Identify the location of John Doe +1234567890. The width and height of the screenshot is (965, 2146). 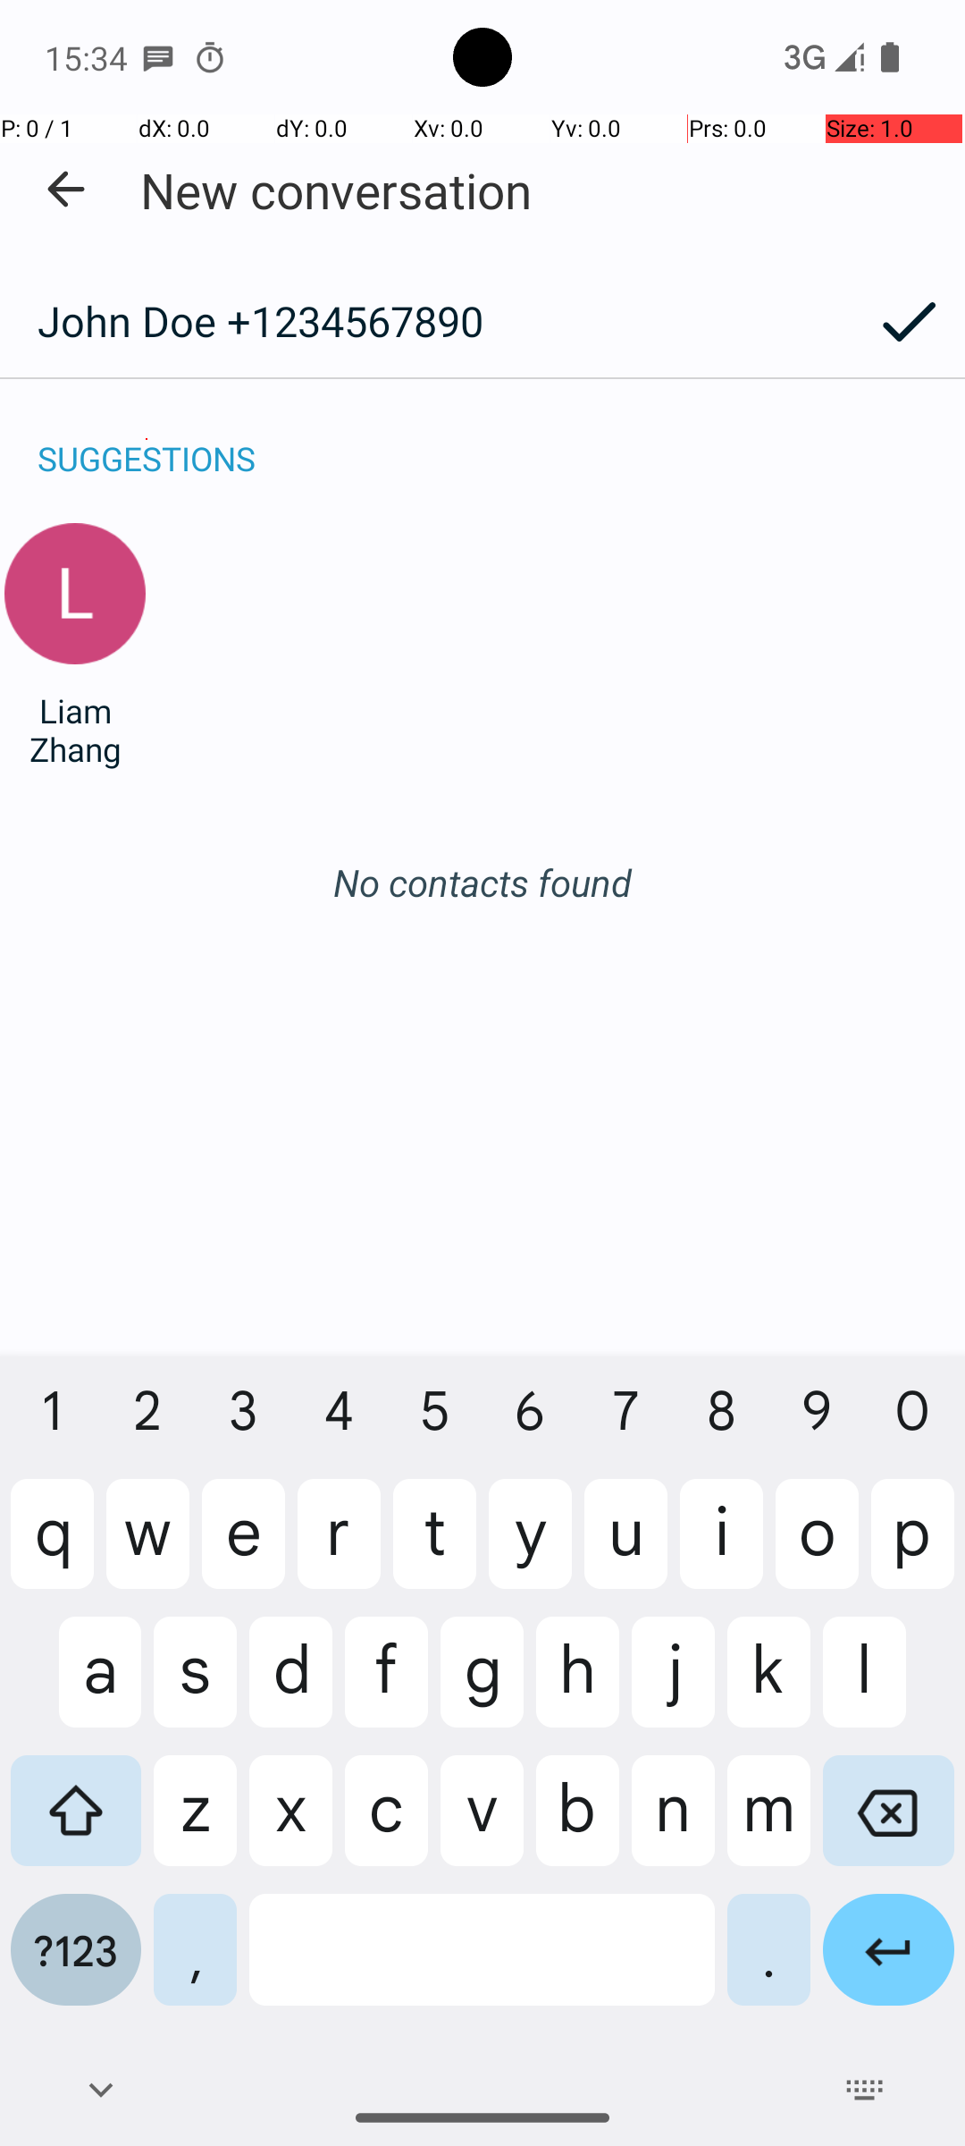
(426, 321).